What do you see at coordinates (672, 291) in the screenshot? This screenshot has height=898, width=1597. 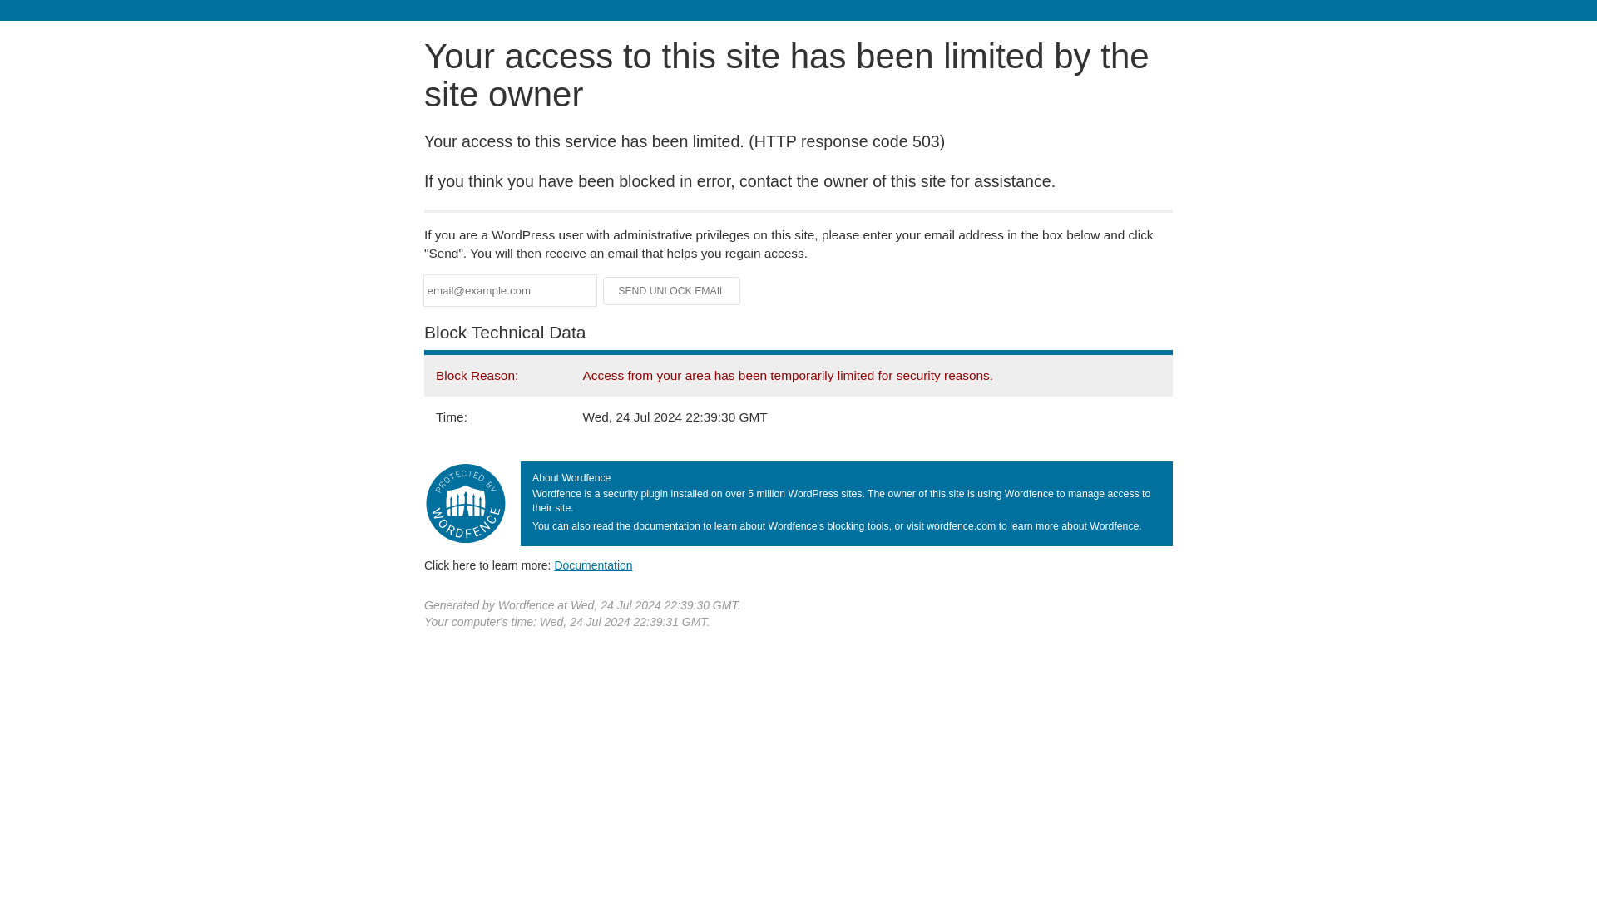 I see `Send Unlock Email` at bounding box center [672, 291].